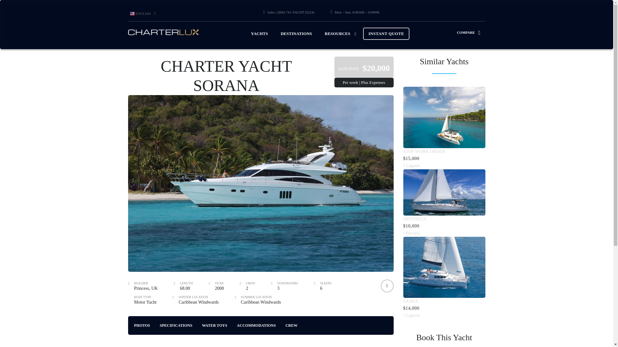 The width and height of the screenshot is (618, 347). I want to click on ENGLISH, so click(143, 13).